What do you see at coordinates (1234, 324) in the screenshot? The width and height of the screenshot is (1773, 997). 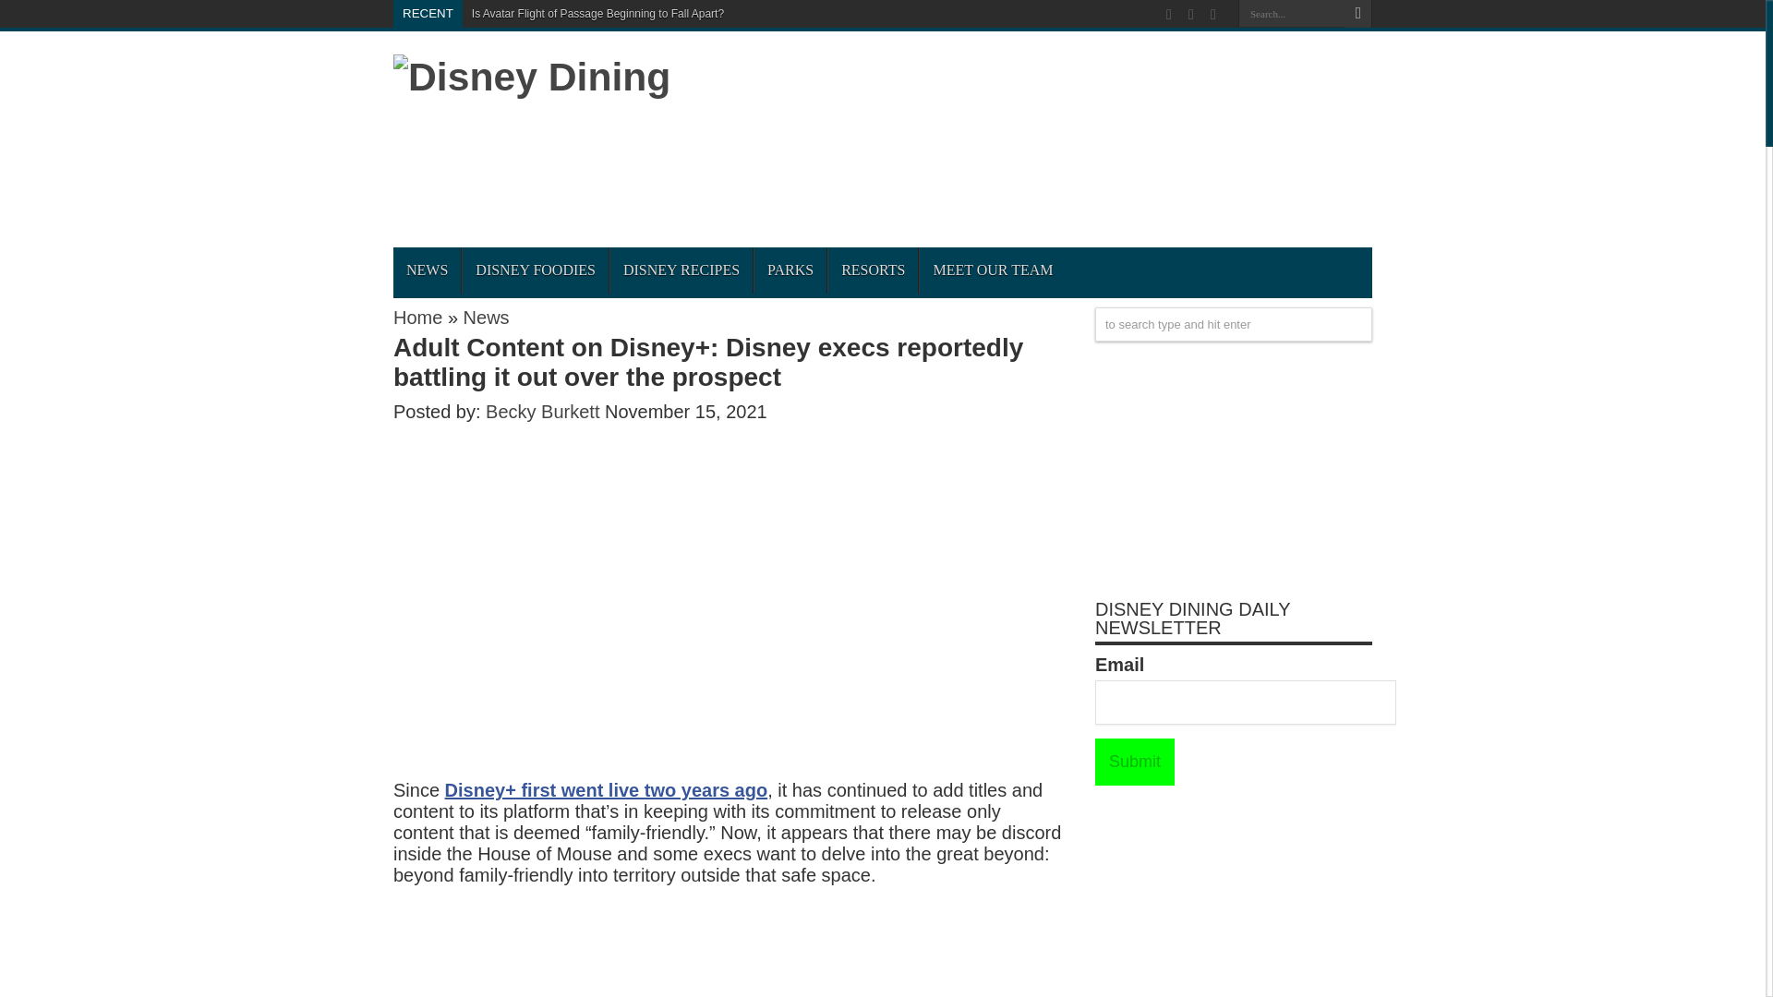 I see `to search type and hit enter` at bounding box center [1234, 324].